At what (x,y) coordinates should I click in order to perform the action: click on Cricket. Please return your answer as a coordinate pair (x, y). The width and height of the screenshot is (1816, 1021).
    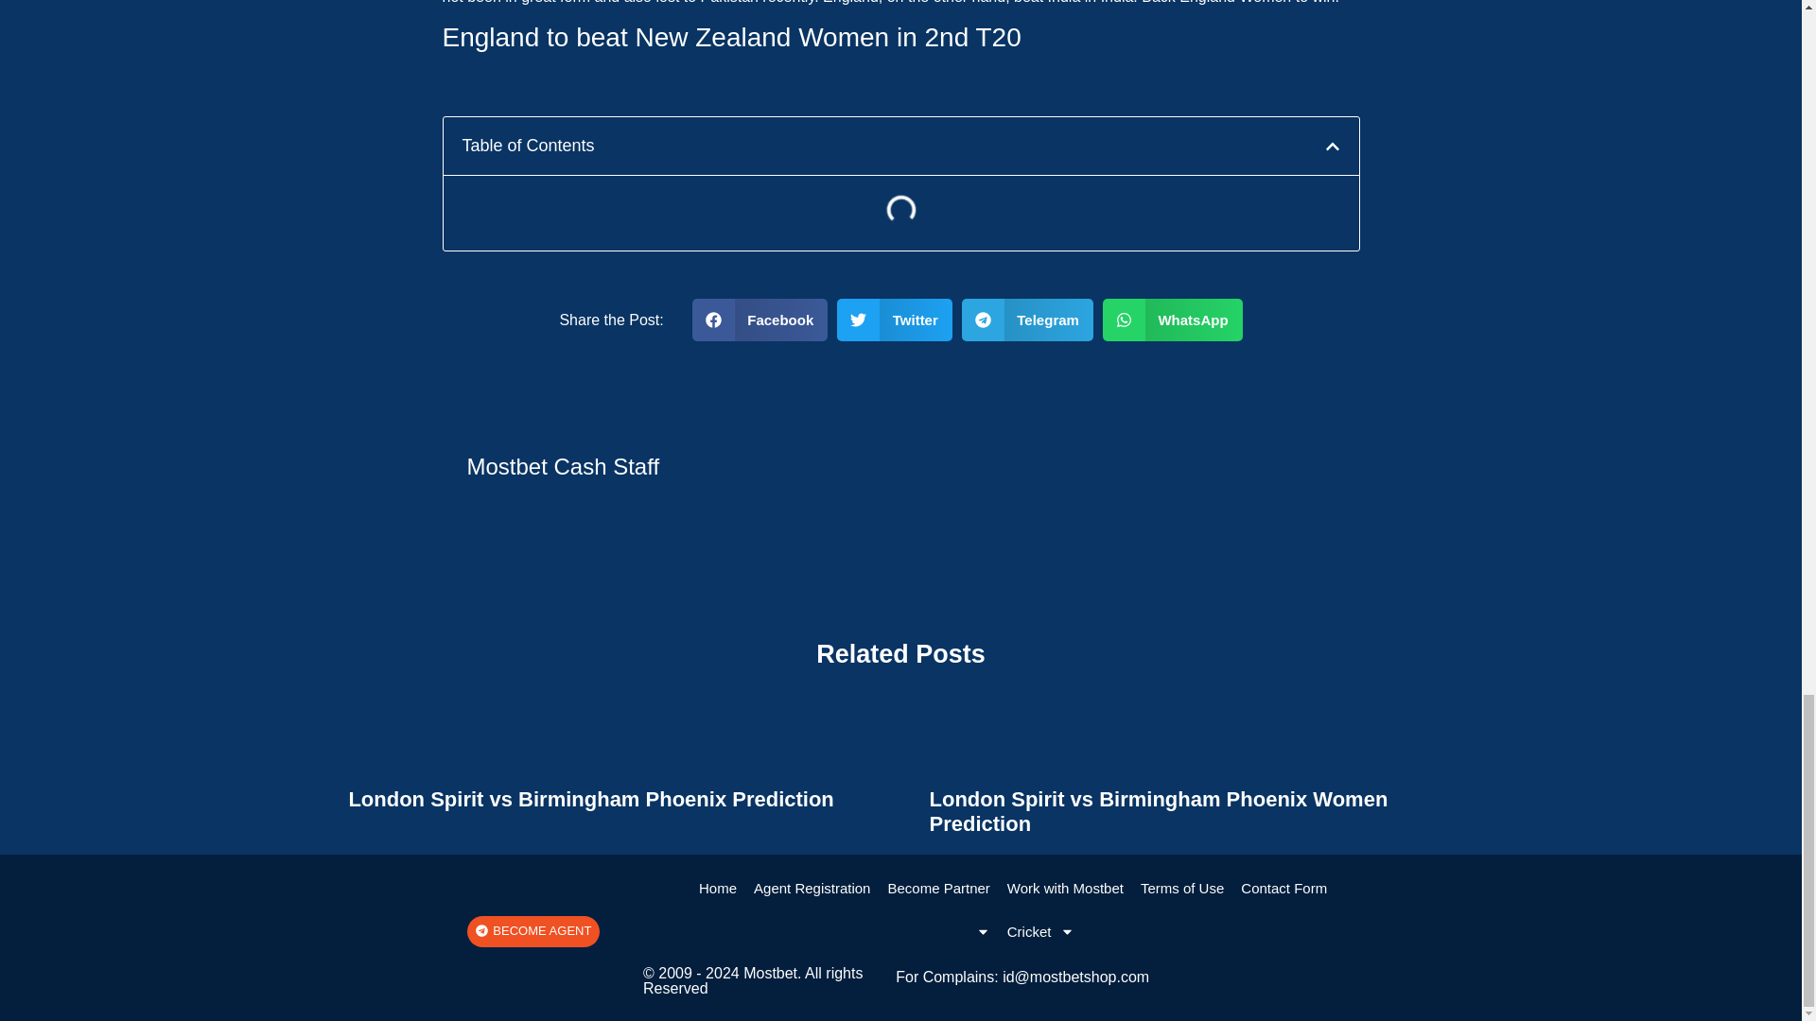
    Looking at the image, I should click on (1041, 932).